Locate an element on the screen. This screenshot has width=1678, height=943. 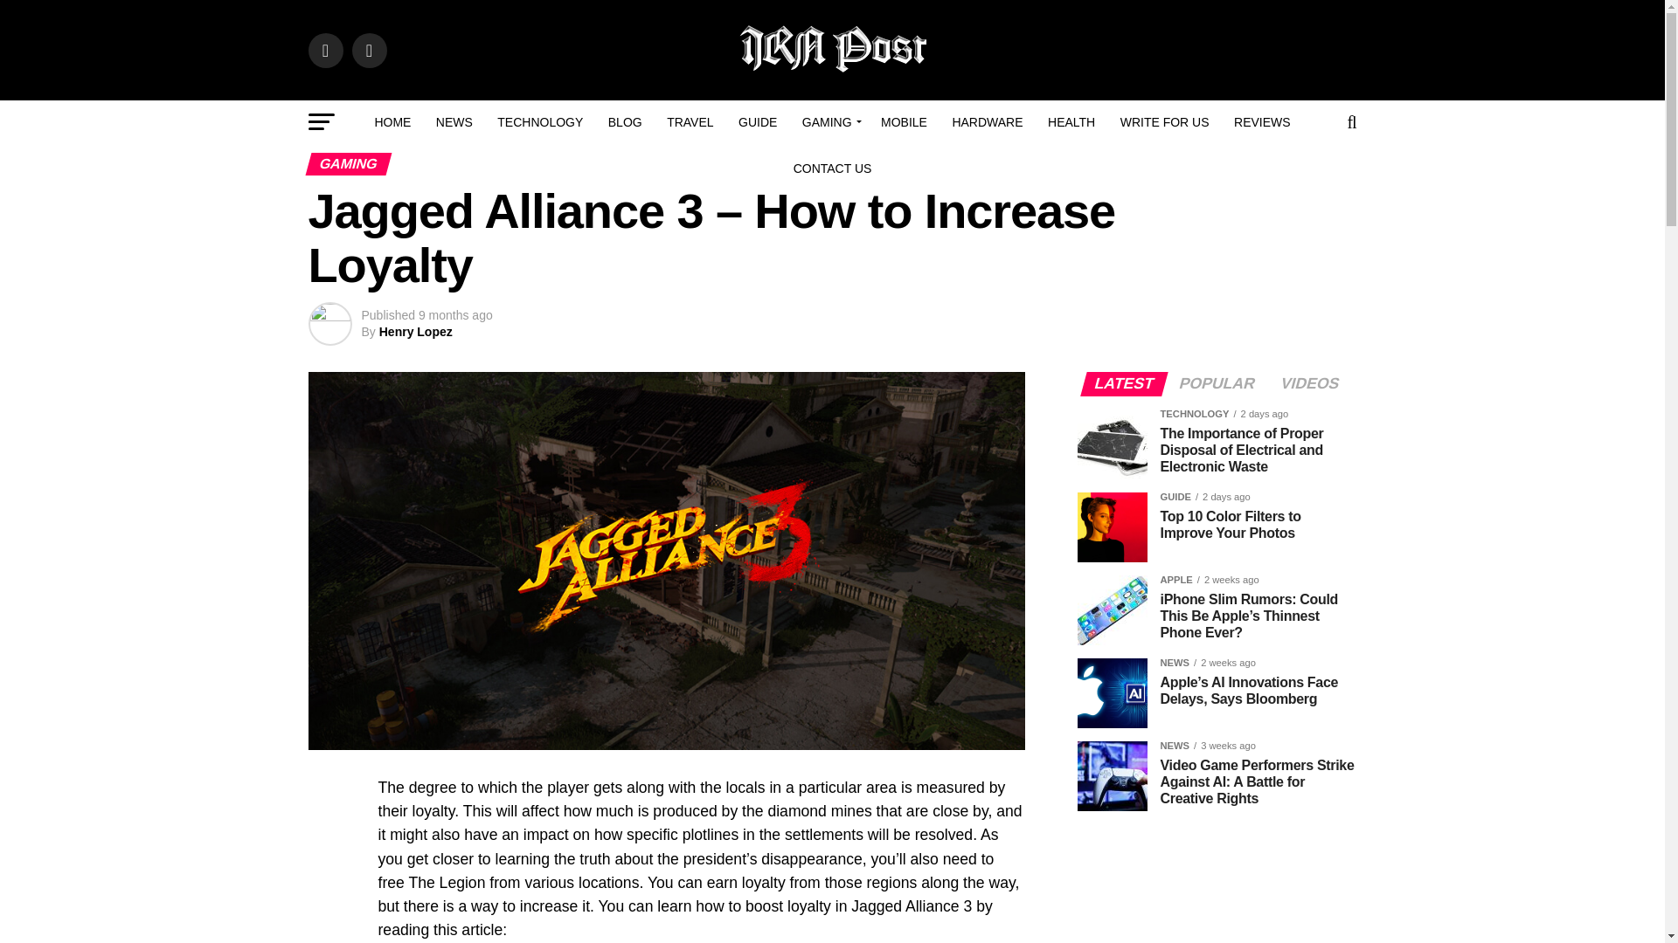
TECHNOLOGY is located at coordinates (540, 122).